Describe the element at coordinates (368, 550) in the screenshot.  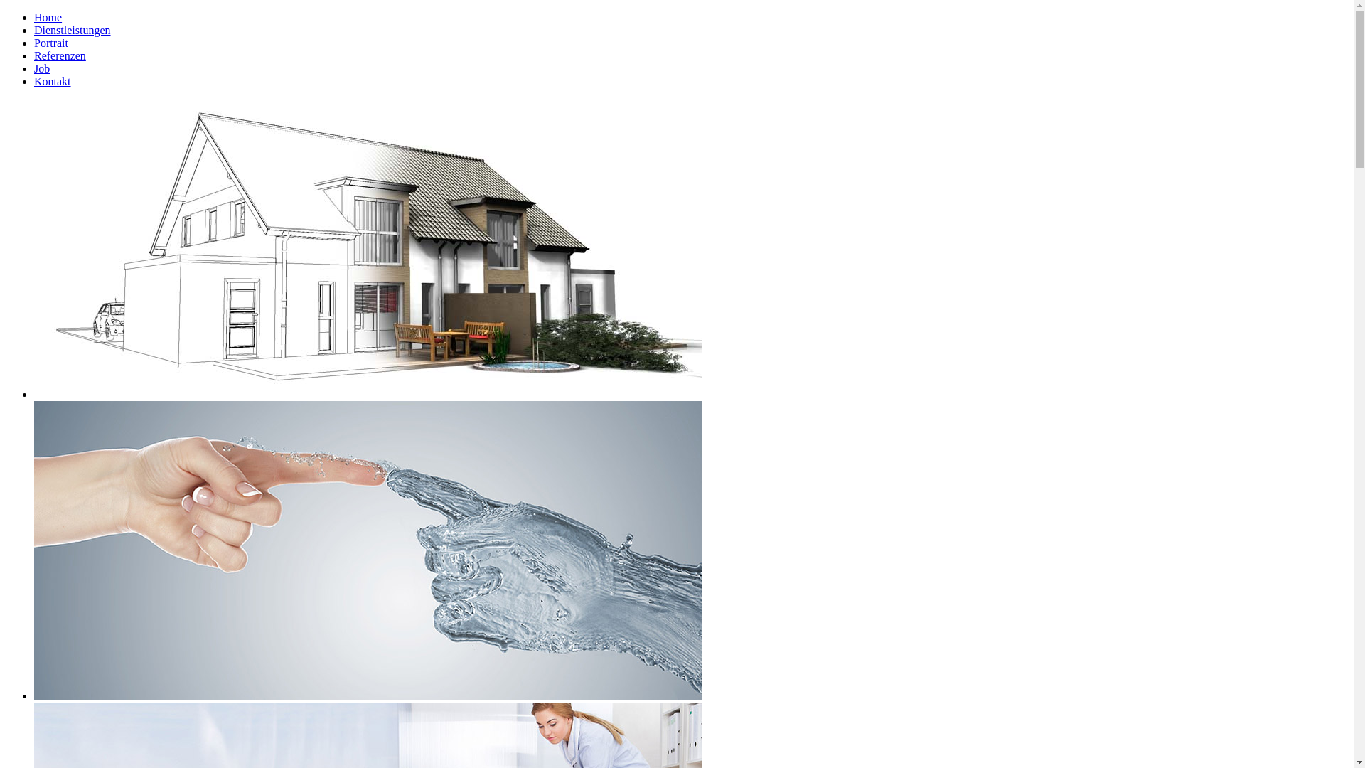
I see `#htmlcaption1` at that location.